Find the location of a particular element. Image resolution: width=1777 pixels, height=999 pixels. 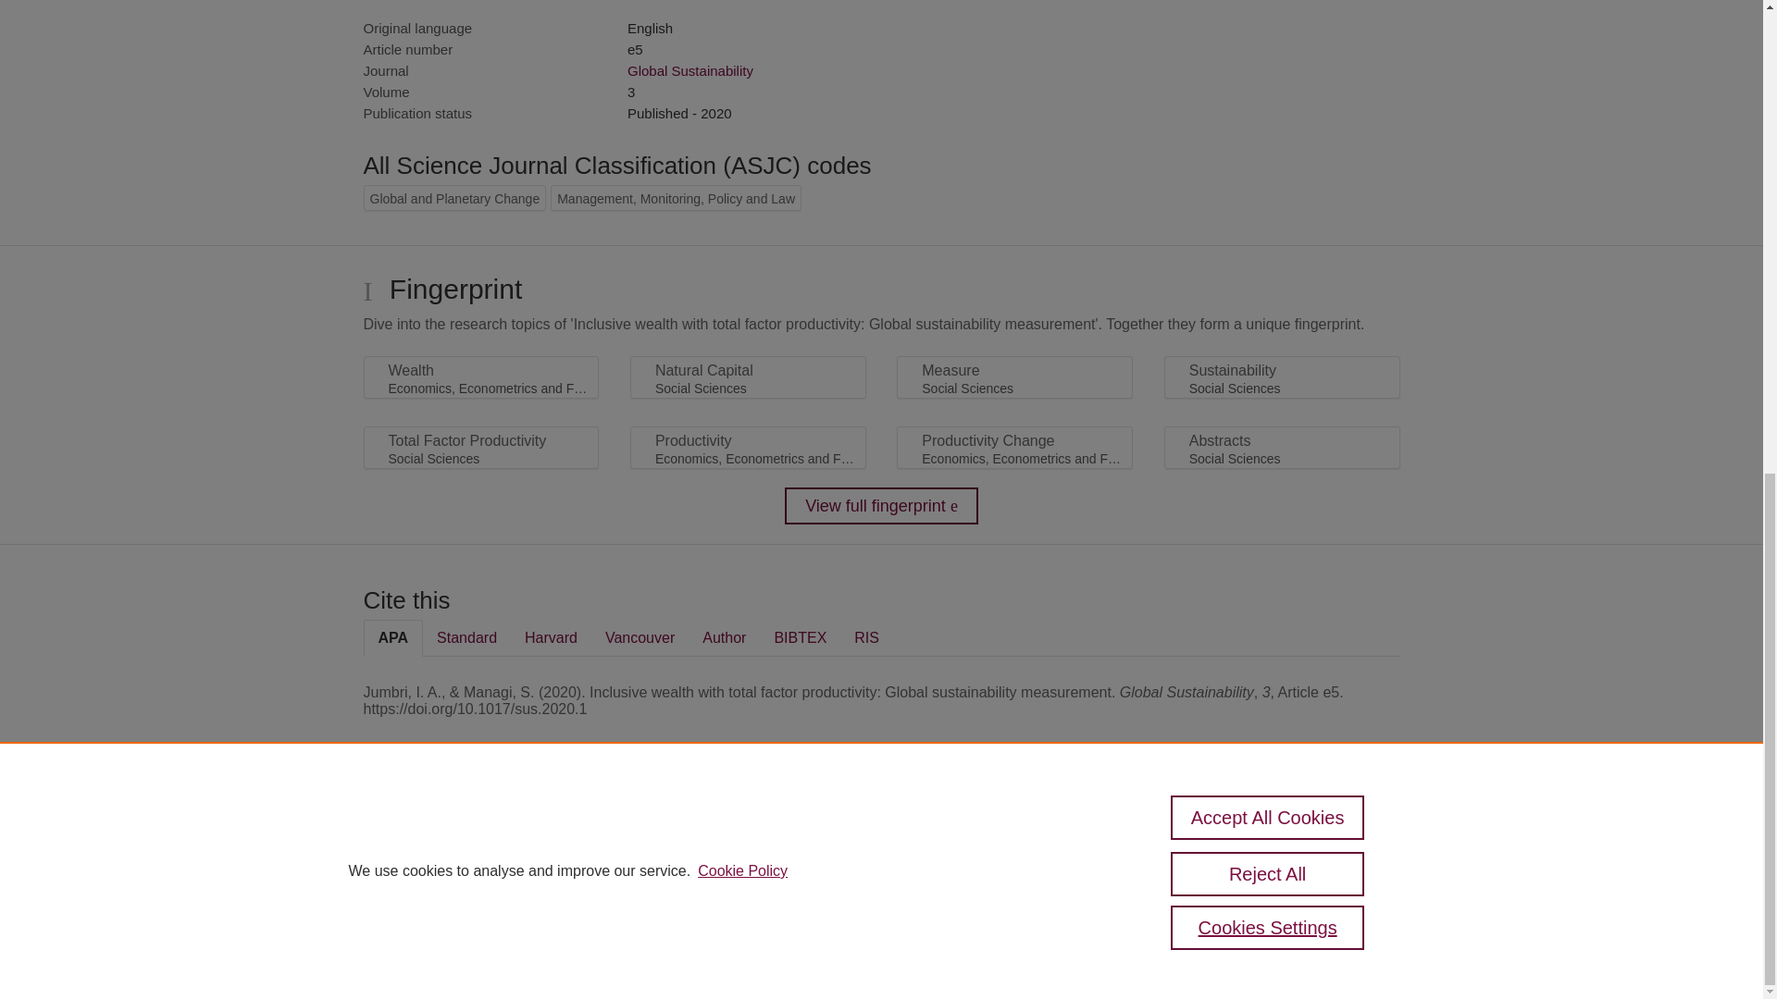

View full fingerprint is located at coordinates (881, 506).